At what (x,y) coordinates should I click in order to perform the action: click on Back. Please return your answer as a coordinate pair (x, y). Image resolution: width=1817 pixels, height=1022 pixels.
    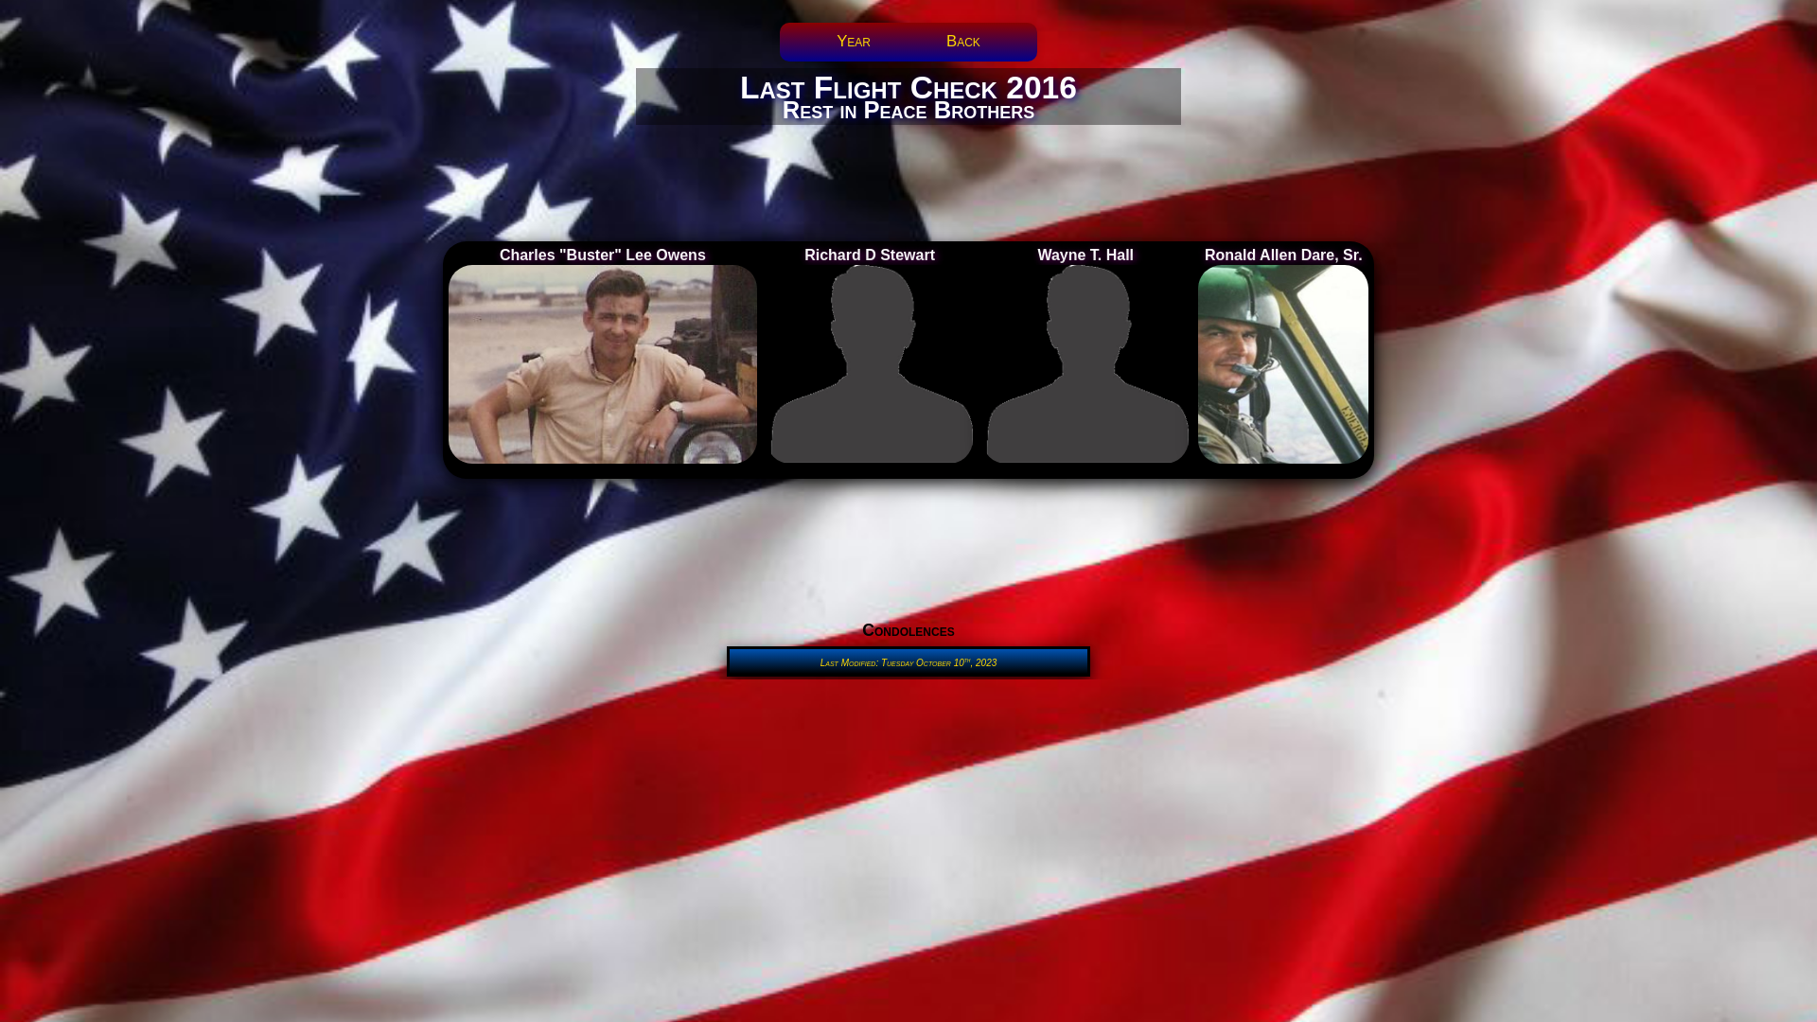
    Looking at the image, I should click on (963, 42).